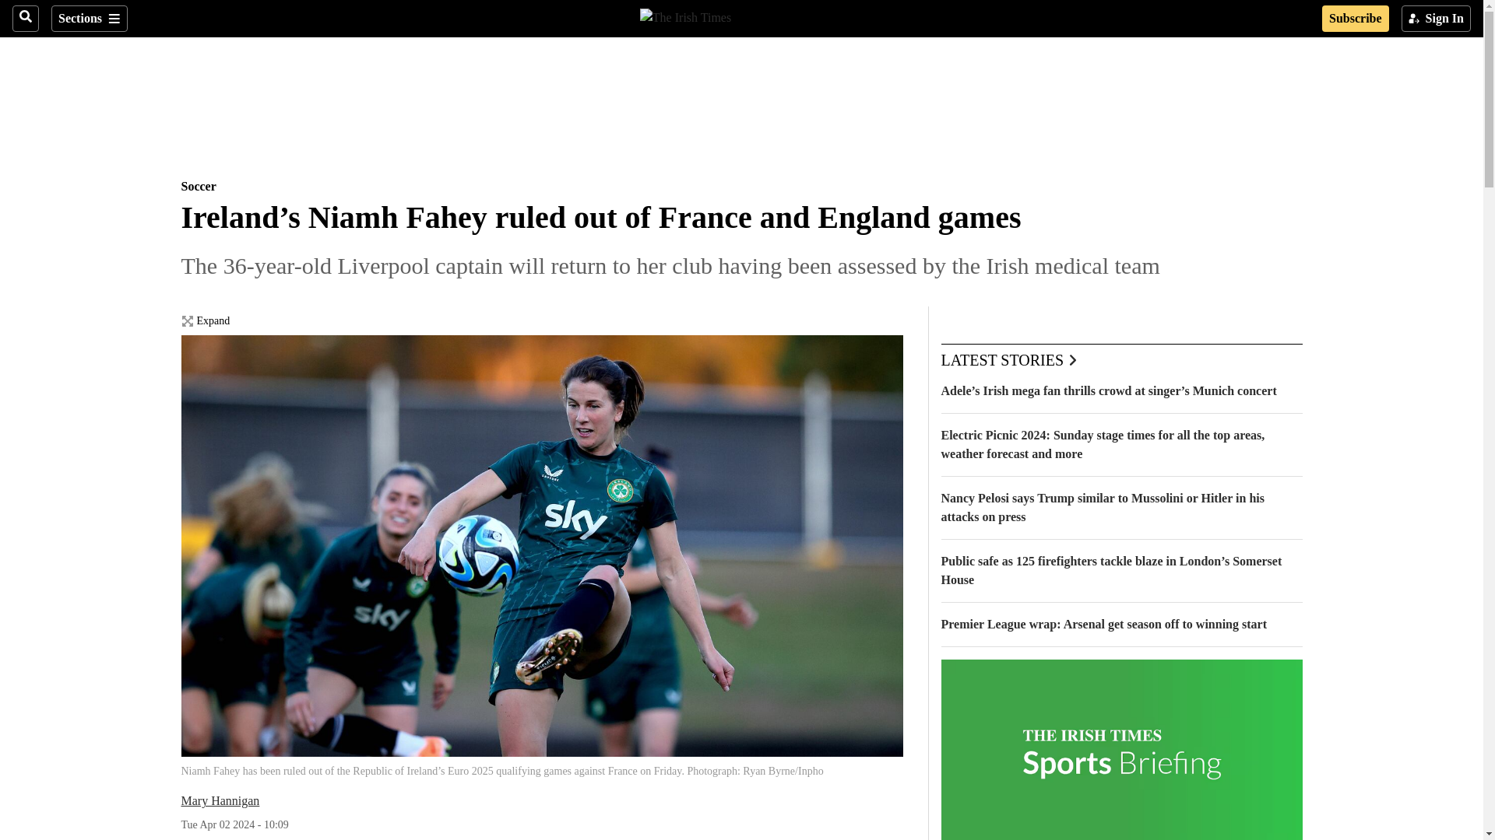 This screenshot has height=840, width=1495. What do you see at coordinates (1436, 19) in the screenshot?
I see `Sign In` at bounding box center [1436, 19].